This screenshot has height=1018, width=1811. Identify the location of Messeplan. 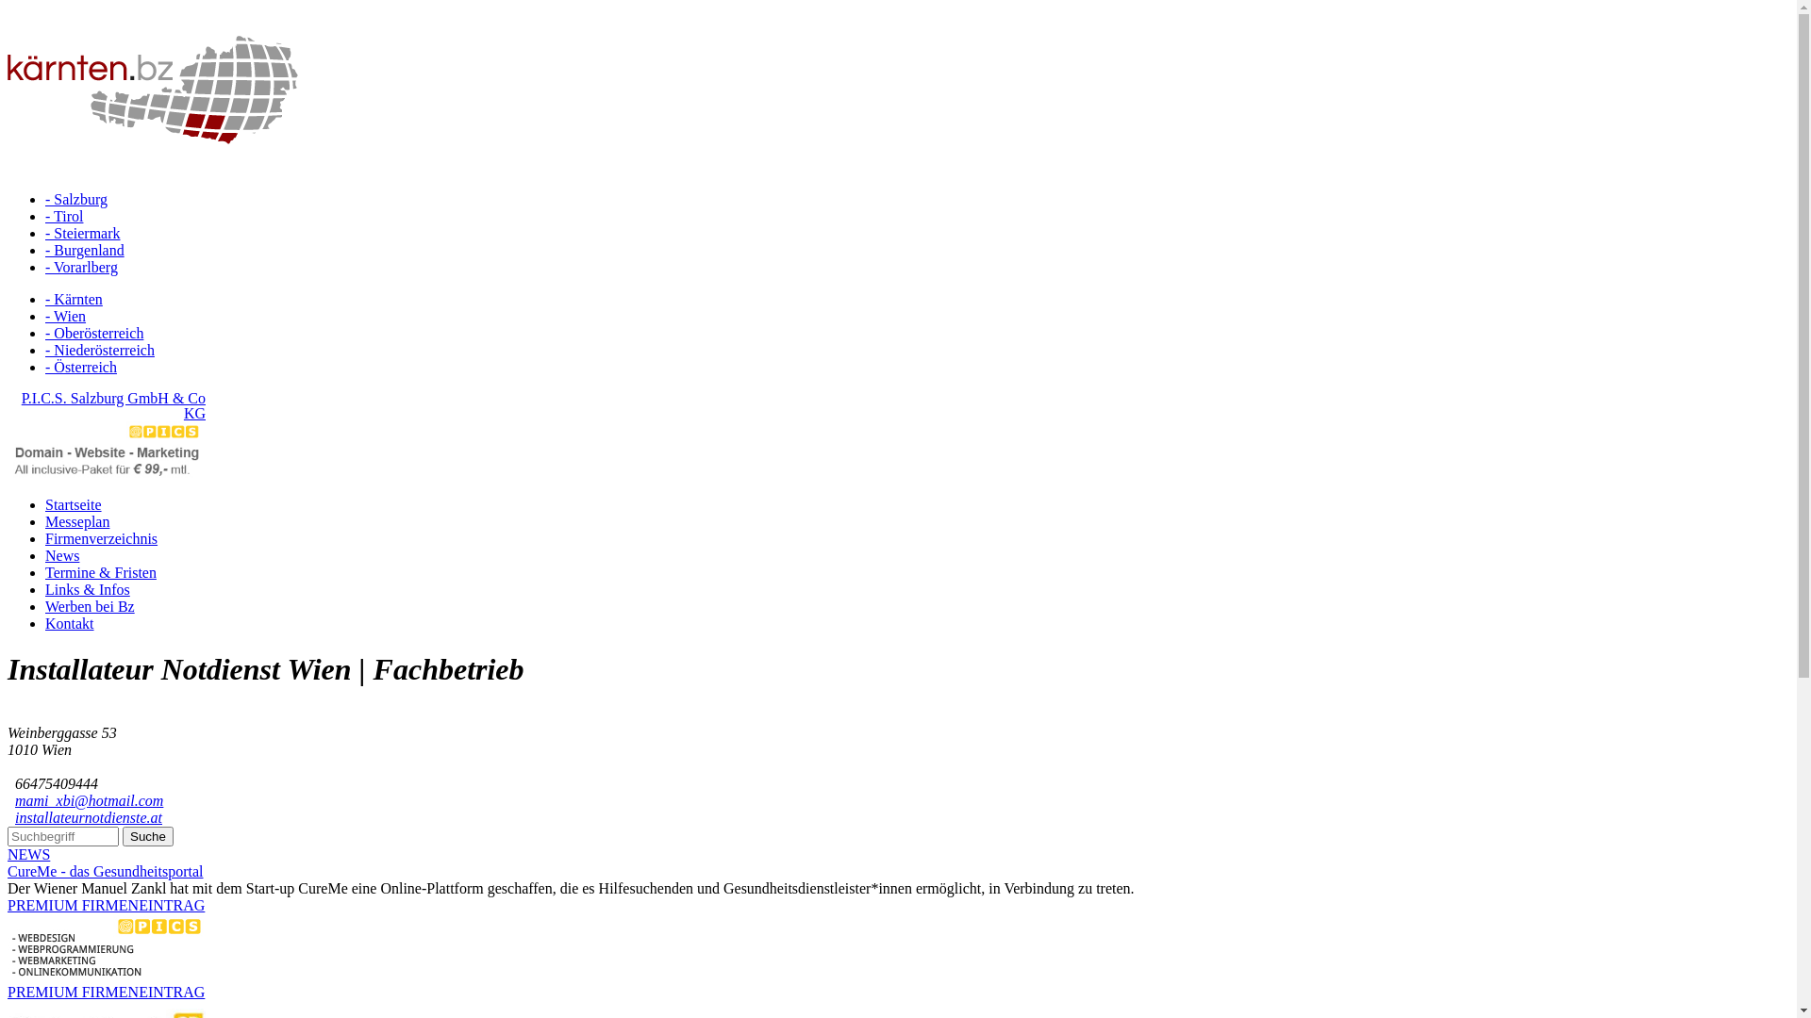
(77, 522).